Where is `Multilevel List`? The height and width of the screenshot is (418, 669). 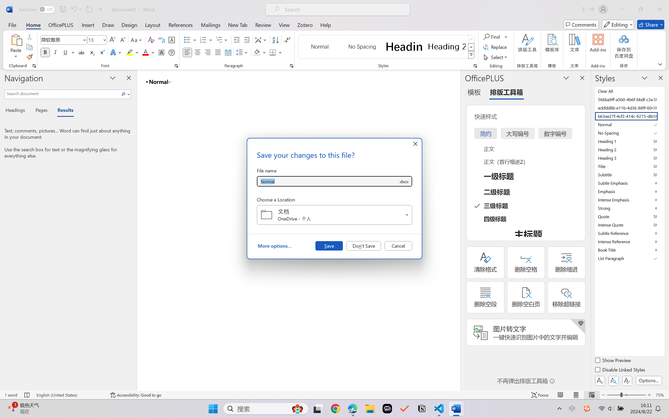 Multilevel List is located at coordinates (222, 40).